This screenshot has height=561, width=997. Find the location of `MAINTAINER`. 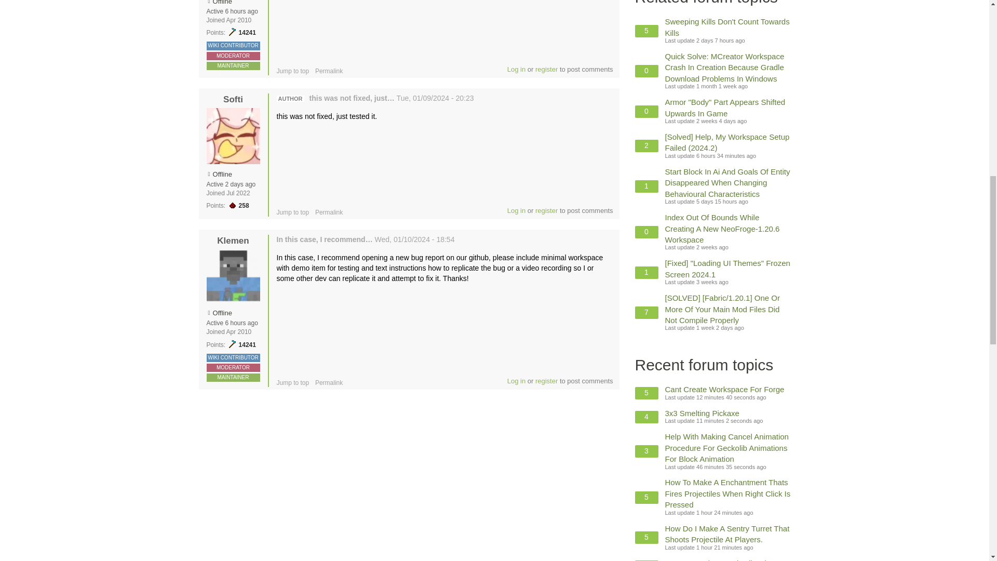

MAINTAINER is located at coordinates (233, 65).